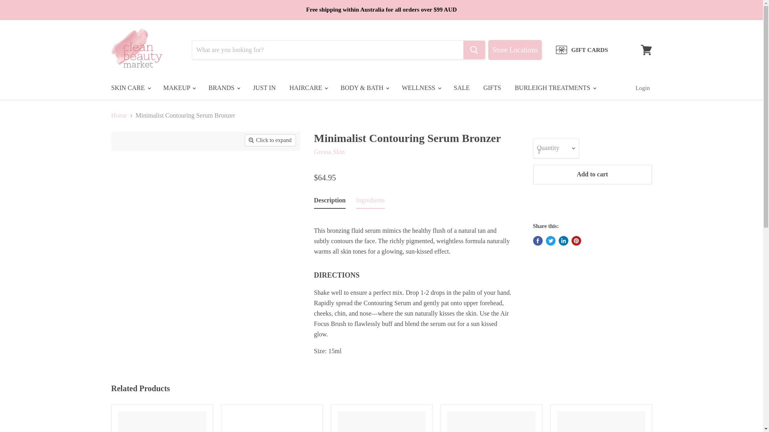  Describe the element at coordinates (646, 50) in the screenshot. I see `View cart` at that location.